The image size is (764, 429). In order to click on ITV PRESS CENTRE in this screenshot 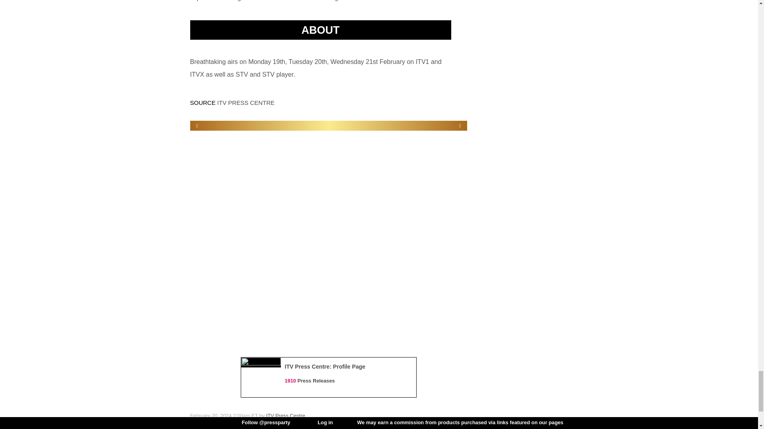, I will do `click(246, 102)`.